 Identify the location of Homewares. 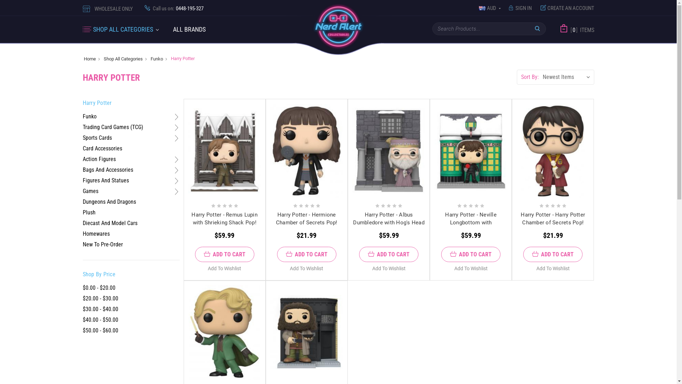
(96, 234).